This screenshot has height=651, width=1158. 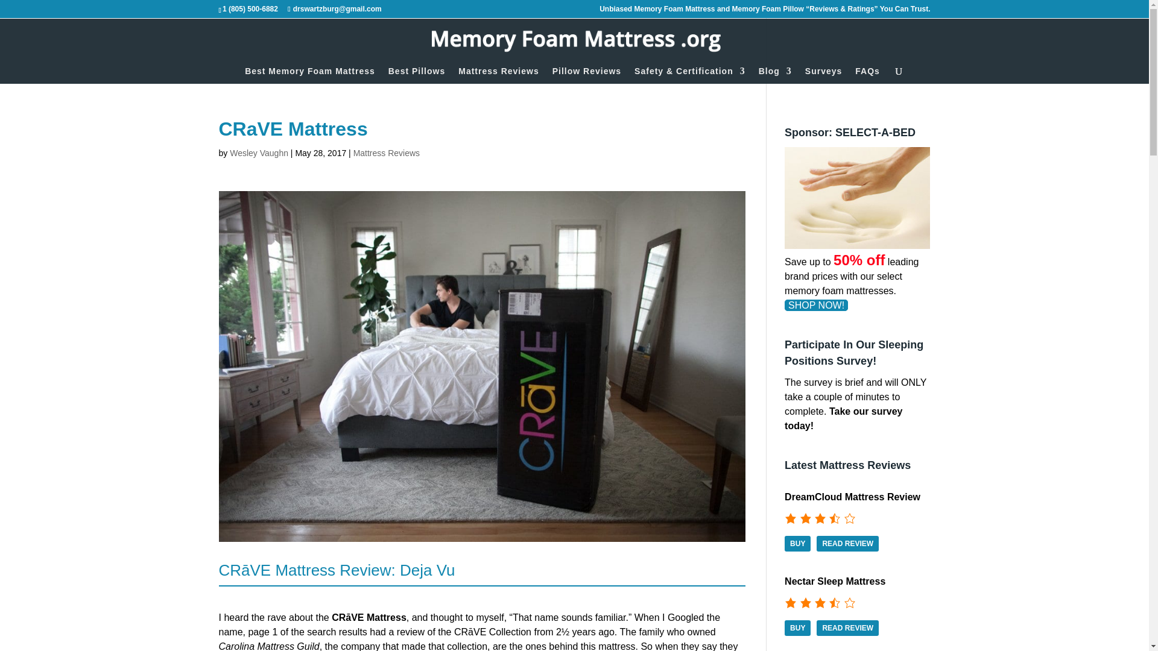 I want to click on FAQs, so click(x=867, y=75).